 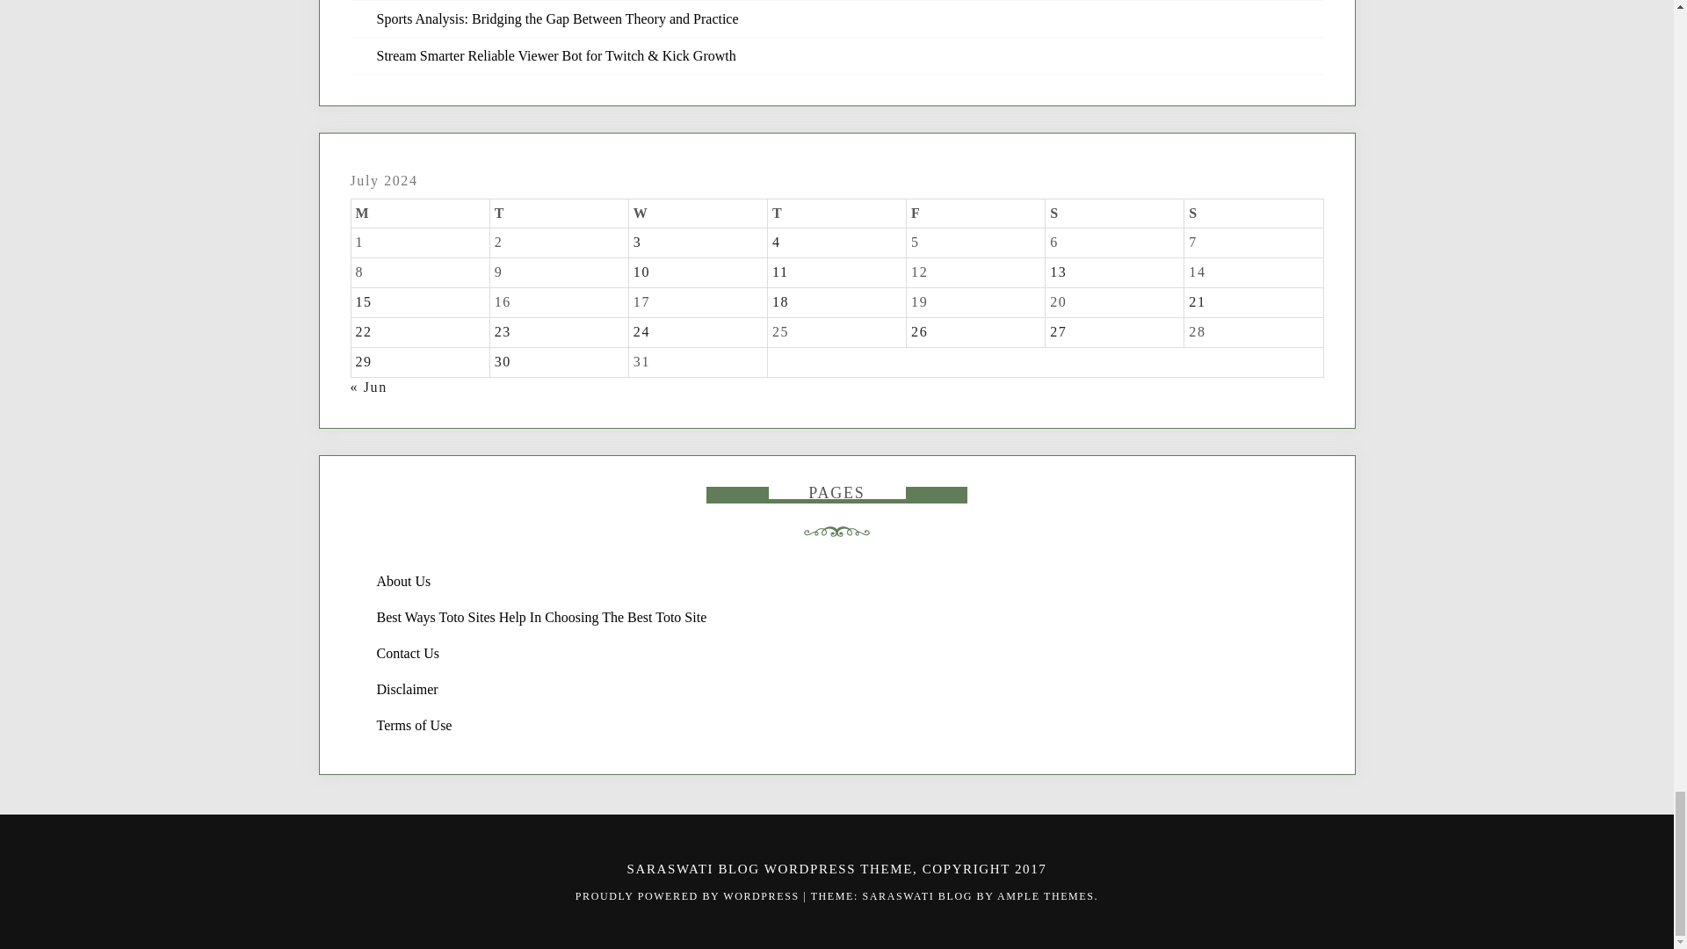 I want to click on Tuesday, so click(x=558, y=213).